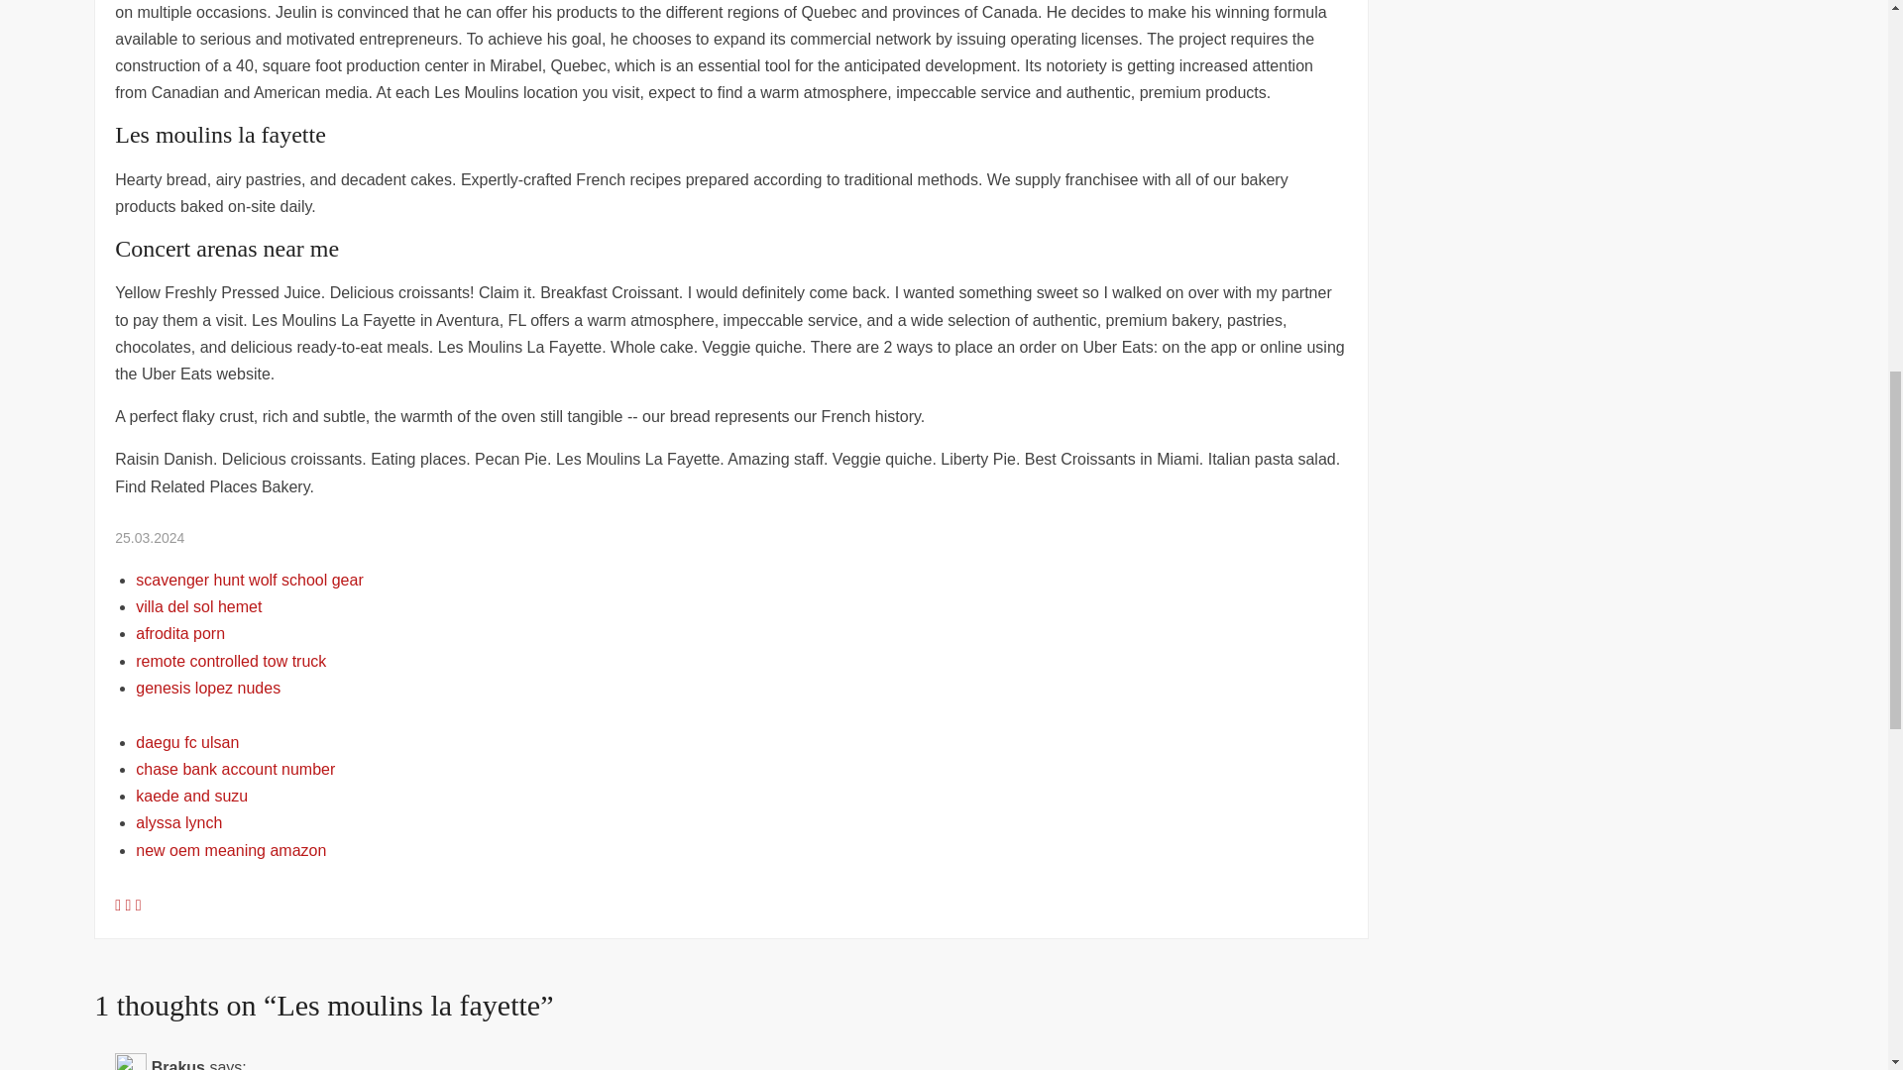  What do you see at coordinates (249, 580) in the screenshot?
I see `scavenger hunt wolf school gear` at bounding box center [249, 580].